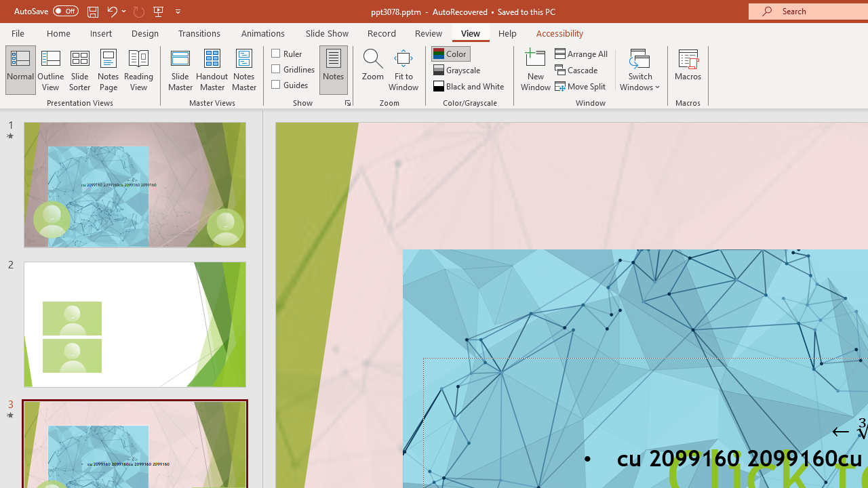 Image resolution: width=868 pixels, height=488 pixels. What do you see at coordinates (212, 69) in the screenshot?
I see `Handout Master` at bounding box center [212, 69].